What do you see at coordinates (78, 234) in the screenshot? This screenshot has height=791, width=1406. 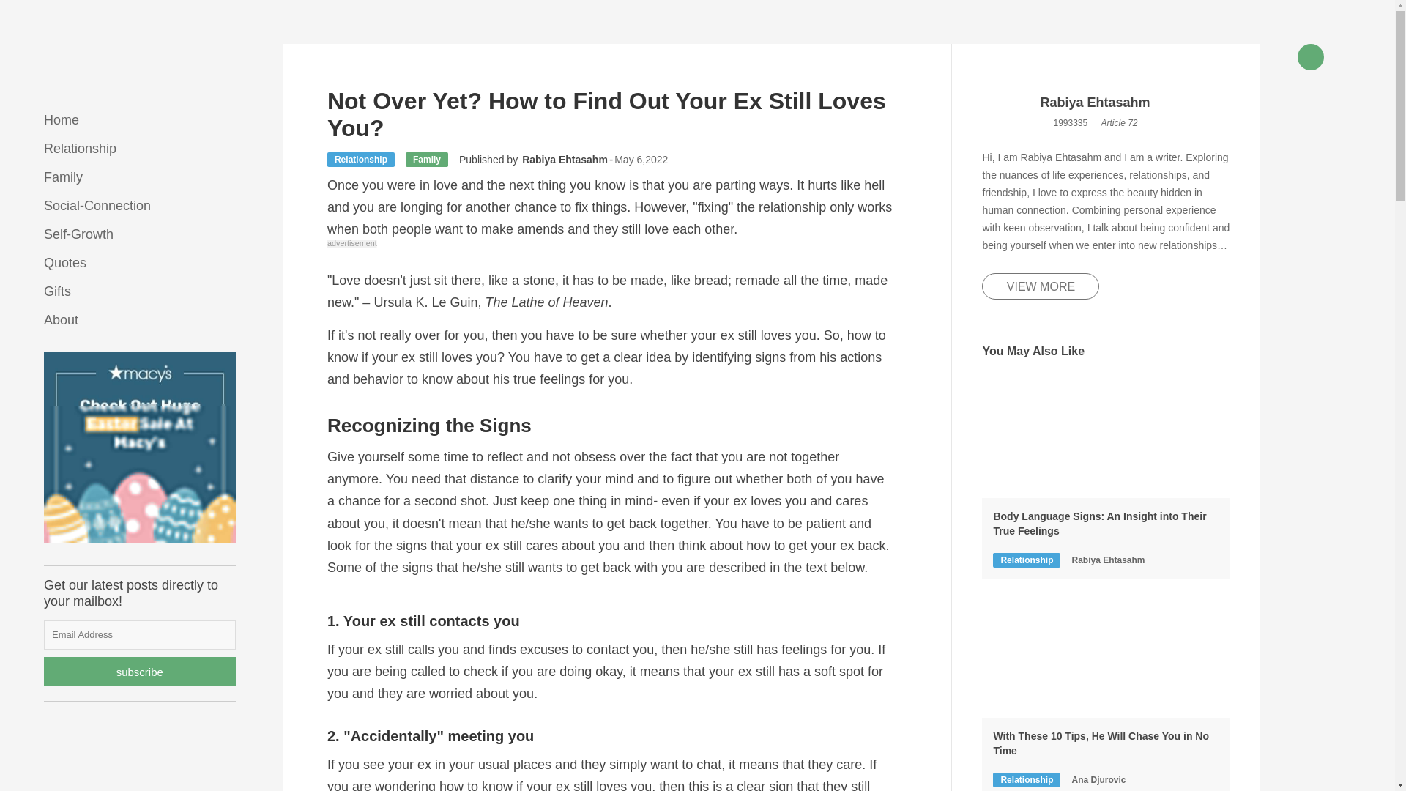 I see `Self-Growth` at bounding box center [78, 234].